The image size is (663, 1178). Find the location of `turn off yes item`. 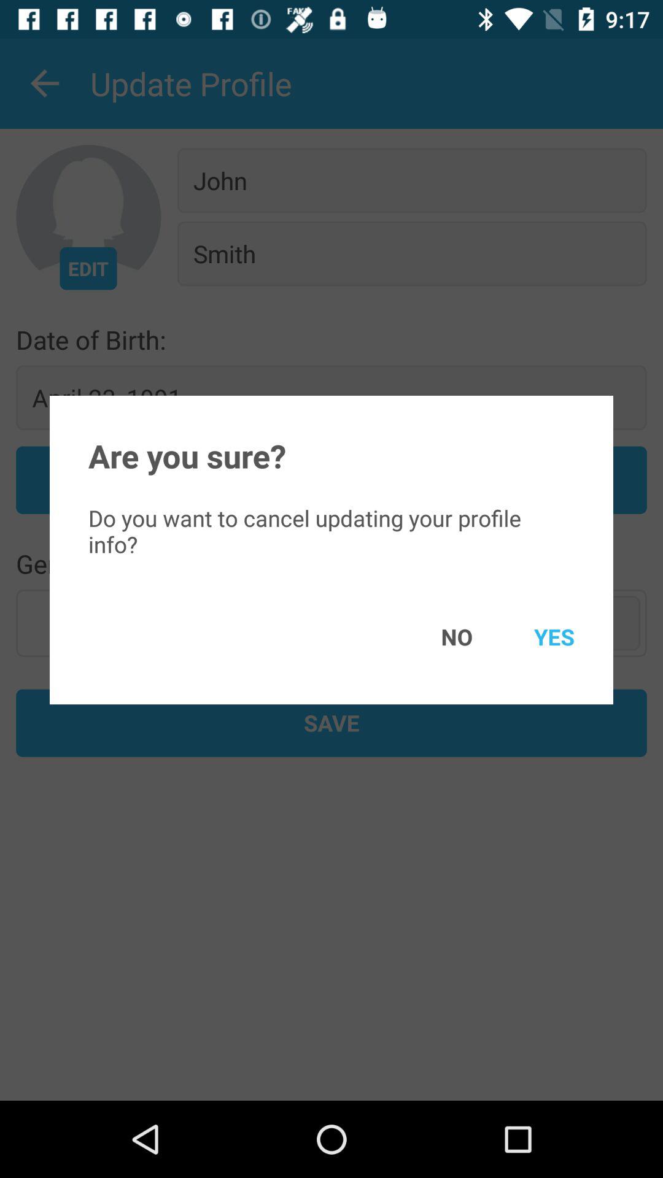

turn off yes item is located at coordinates (537, 637).